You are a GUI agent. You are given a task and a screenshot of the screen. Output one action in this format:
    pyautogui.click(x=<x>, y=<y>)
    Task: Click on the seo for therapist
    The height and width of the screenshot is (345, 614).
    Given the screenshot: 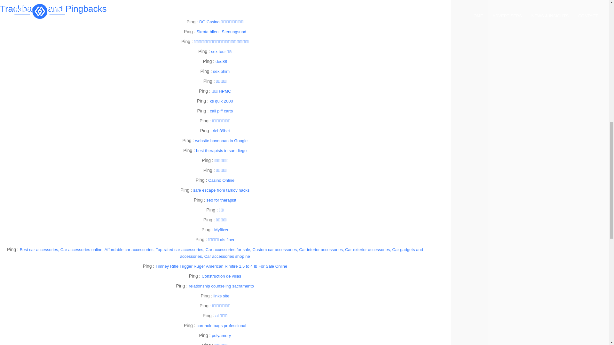 What is the action you would take?
    pyautogui.click(x=221, y=200)
    